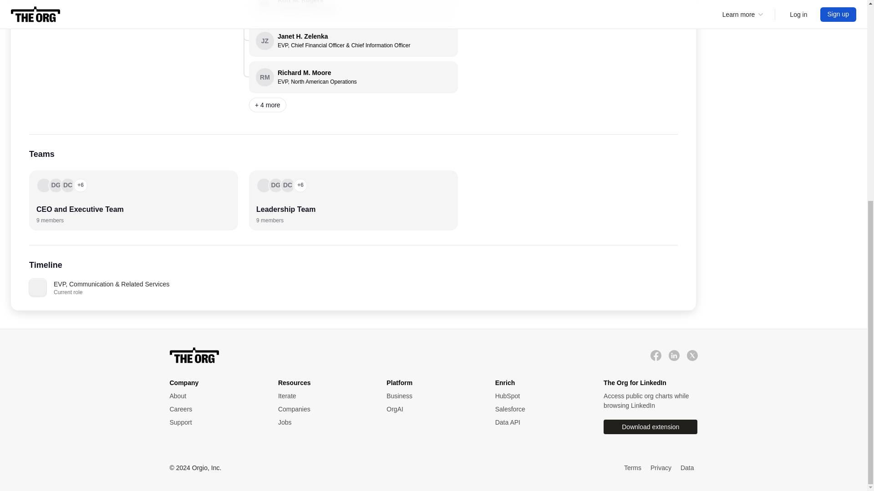 The image size is (874, 491). I want to click on HubSpot, so click(214, 409).